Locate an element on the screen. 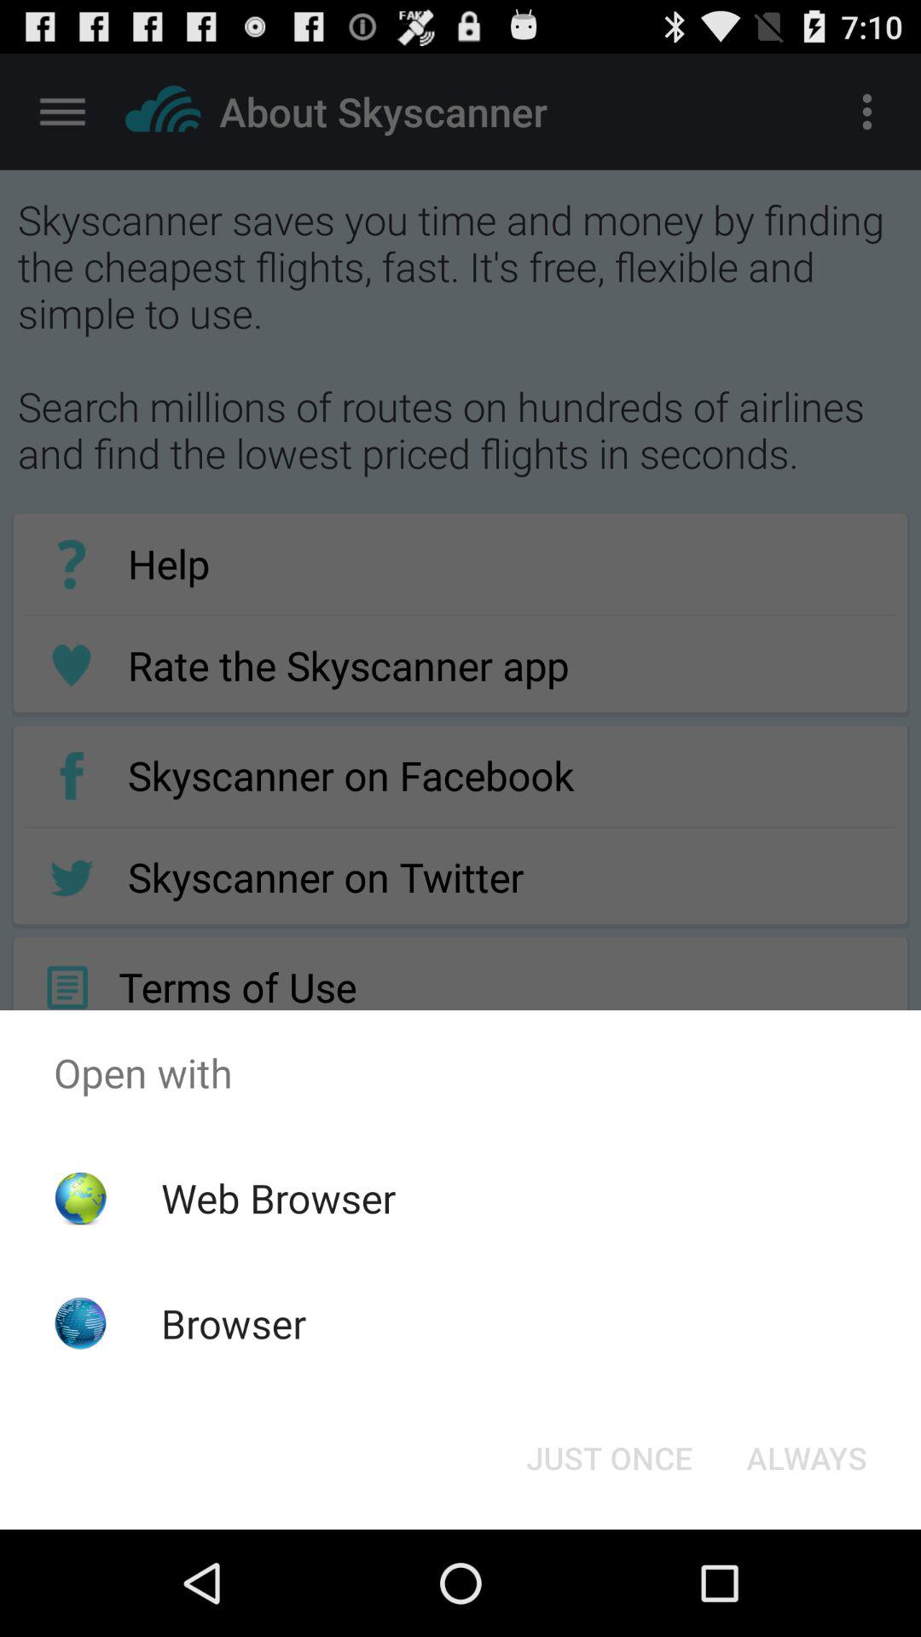  launch the item at the bottom is located at coordinates (609, 1458).